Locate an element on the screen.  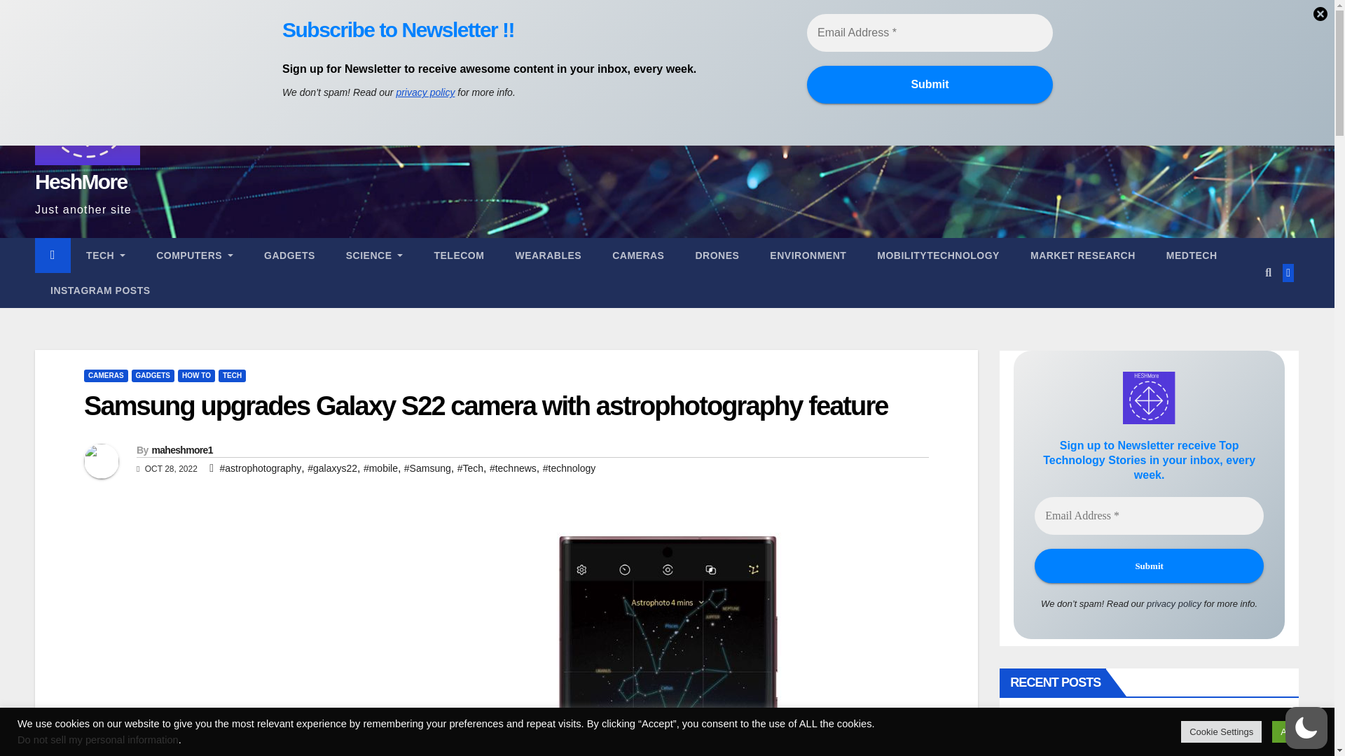
TELECOM is located at coordinates (458, 255).